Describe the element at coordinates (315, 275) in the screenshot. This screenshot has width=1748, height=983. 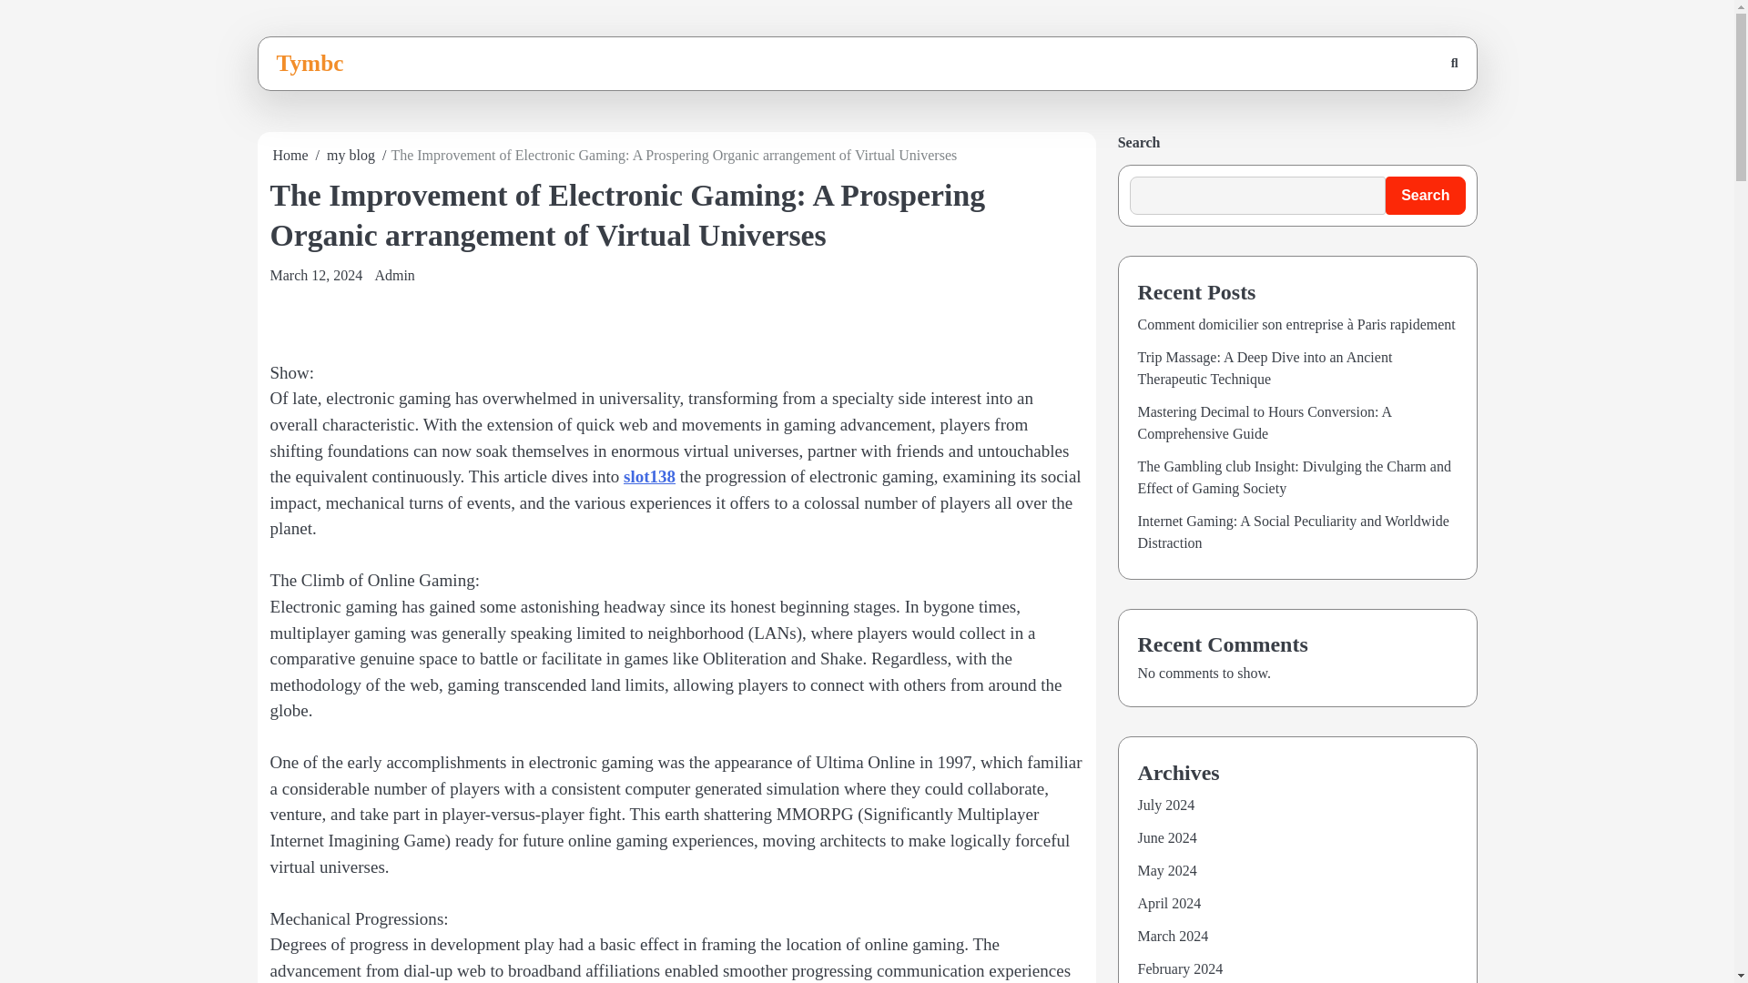
I see `March 12, 2024` at that location.